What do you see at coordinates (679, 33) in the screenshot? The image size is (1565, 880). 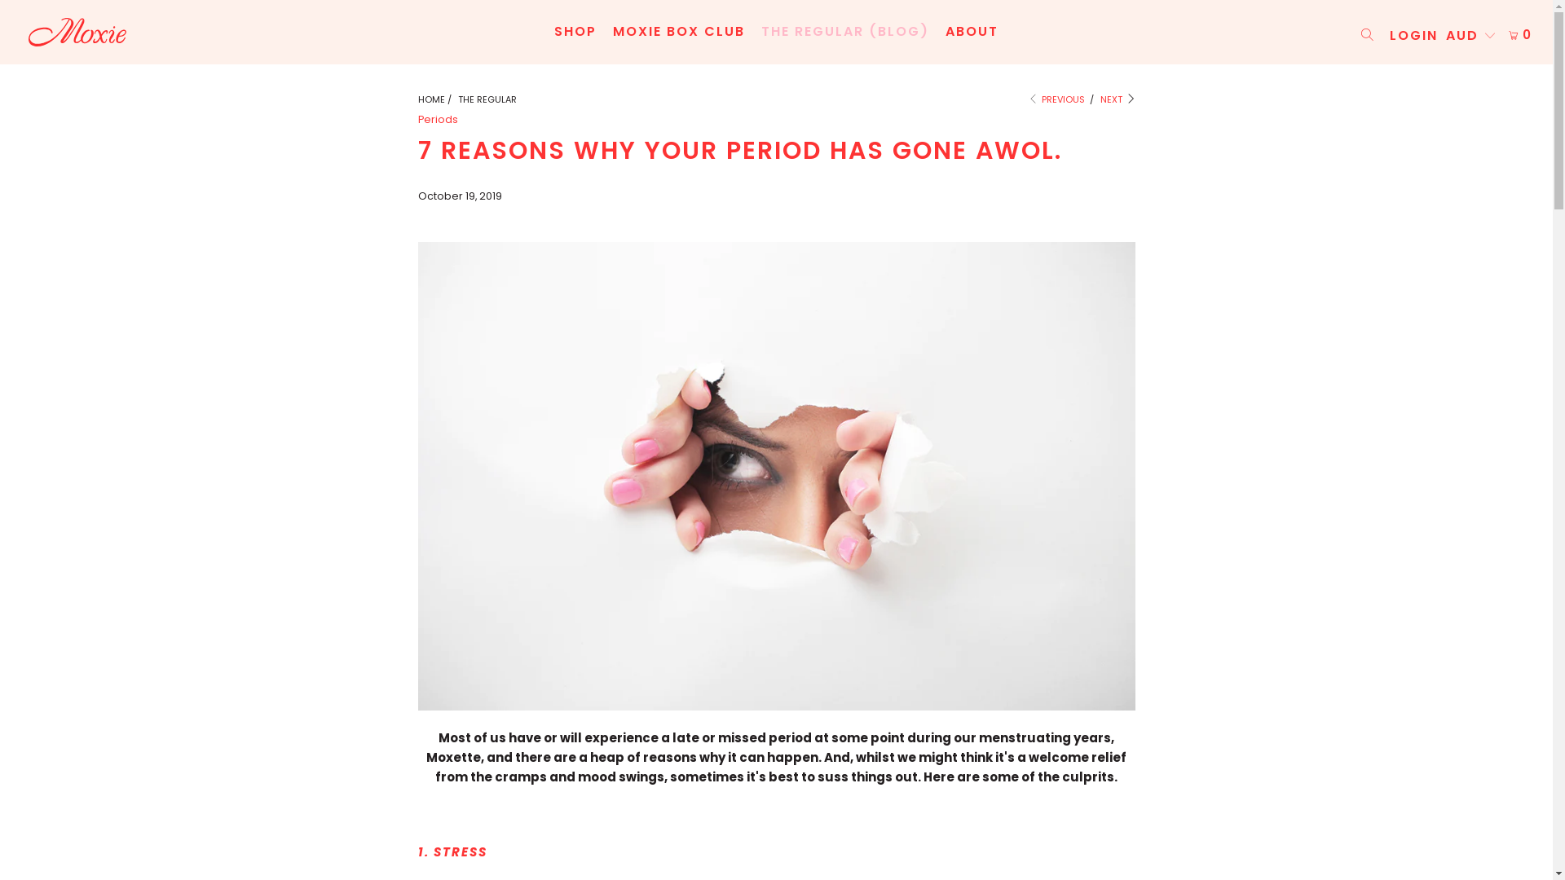 I see `MOXIE BOX CLUB` at bounding box center [679, 33].